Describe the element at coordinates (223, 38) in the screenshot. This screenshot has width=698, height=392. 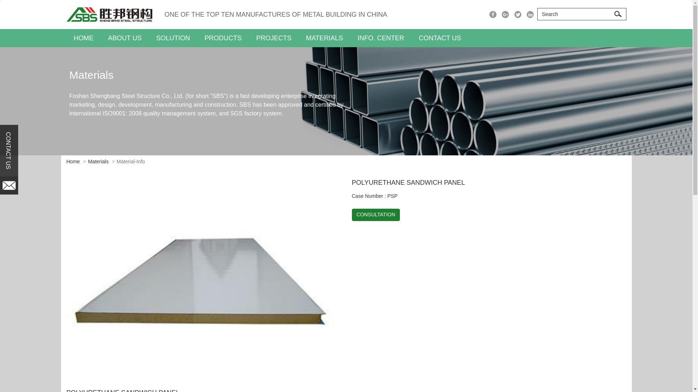
I see `PRODUCTS` at that location.